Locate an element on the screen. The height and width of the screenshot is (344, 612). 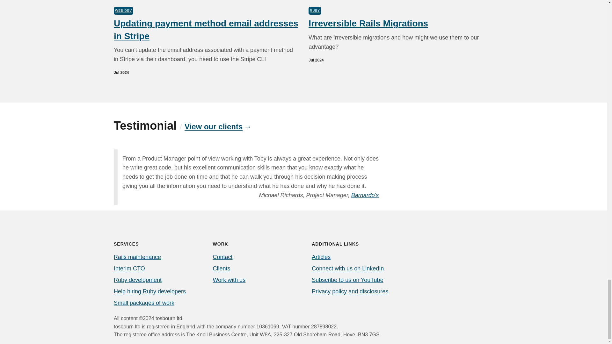
Clients is located at coordinates (222, 268).